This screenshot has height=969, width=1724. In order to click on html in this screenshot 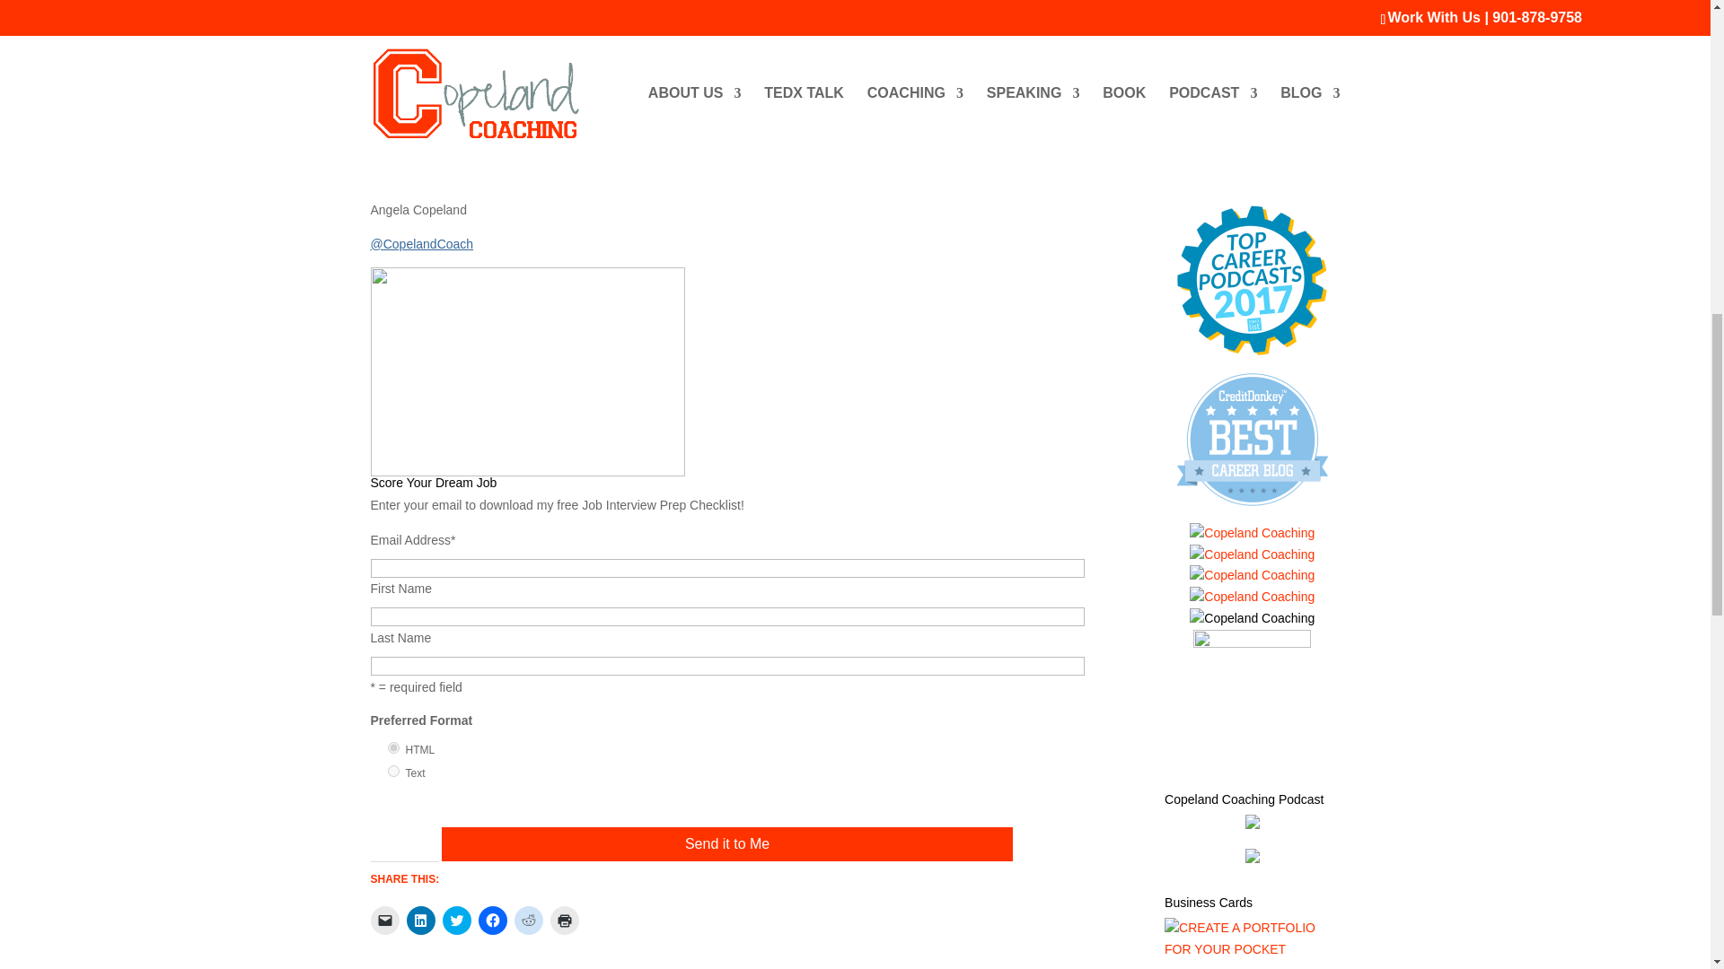, I will do `click(393, 748)`.